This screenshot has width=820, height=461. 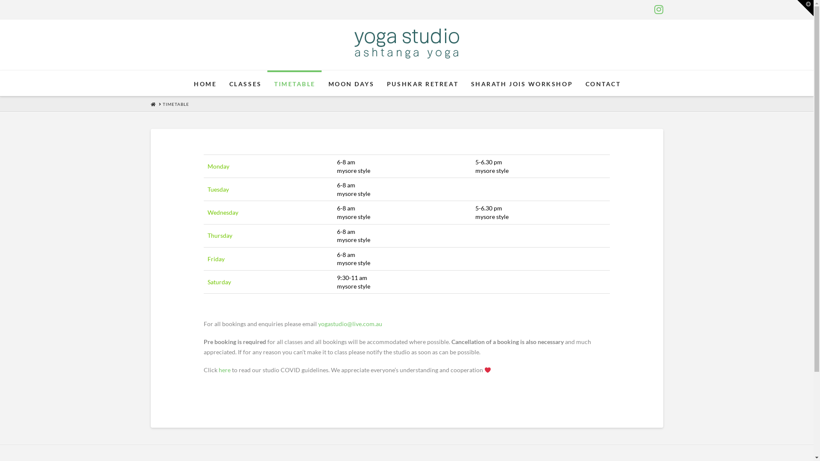 I want to click on here, so click(x=225, y=370).